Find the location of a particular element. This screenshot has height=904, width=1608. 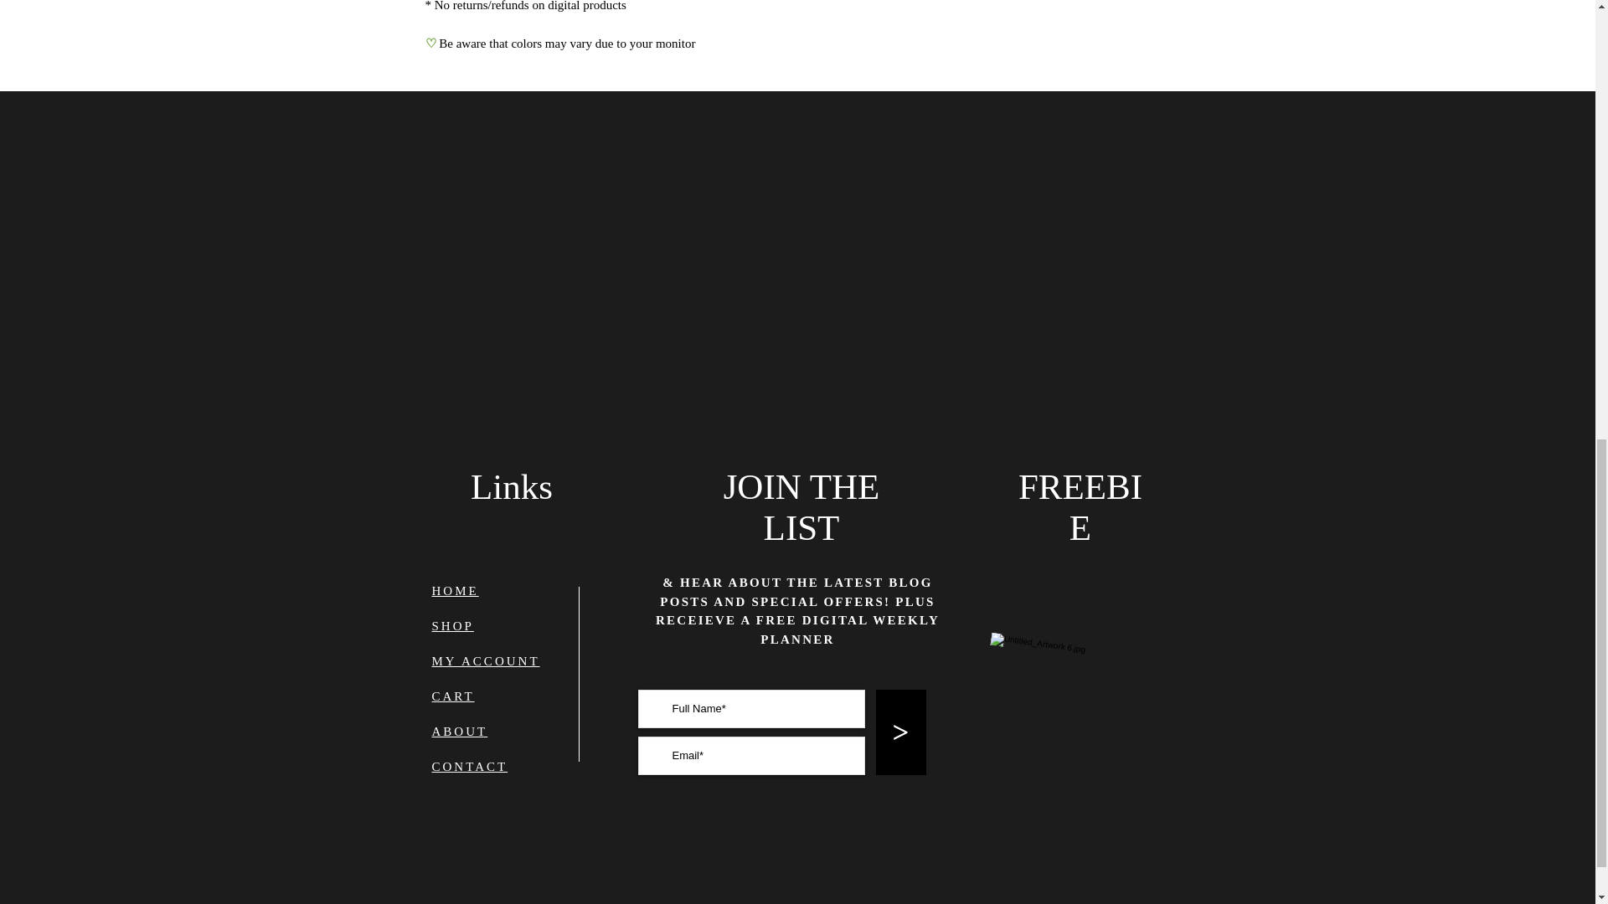

SHOP is located at coordinates (453, 626).